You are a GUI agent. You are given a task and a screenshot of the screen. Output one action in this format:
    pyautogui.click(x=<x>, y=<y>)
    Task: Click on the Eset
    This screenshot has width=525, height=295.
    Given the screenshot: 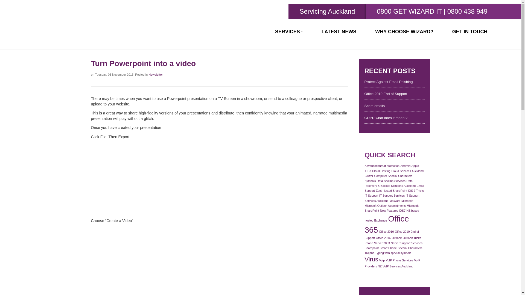 What is the action you would take?
    pyautogui.click(x=378, y=191)
    